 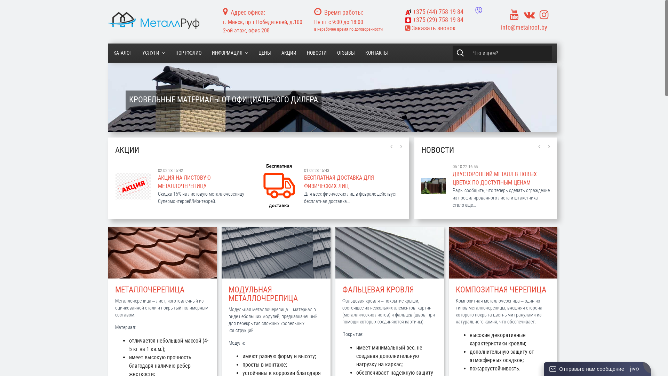 I want to click on info@metalroof.by, so click(x=524, y=27).